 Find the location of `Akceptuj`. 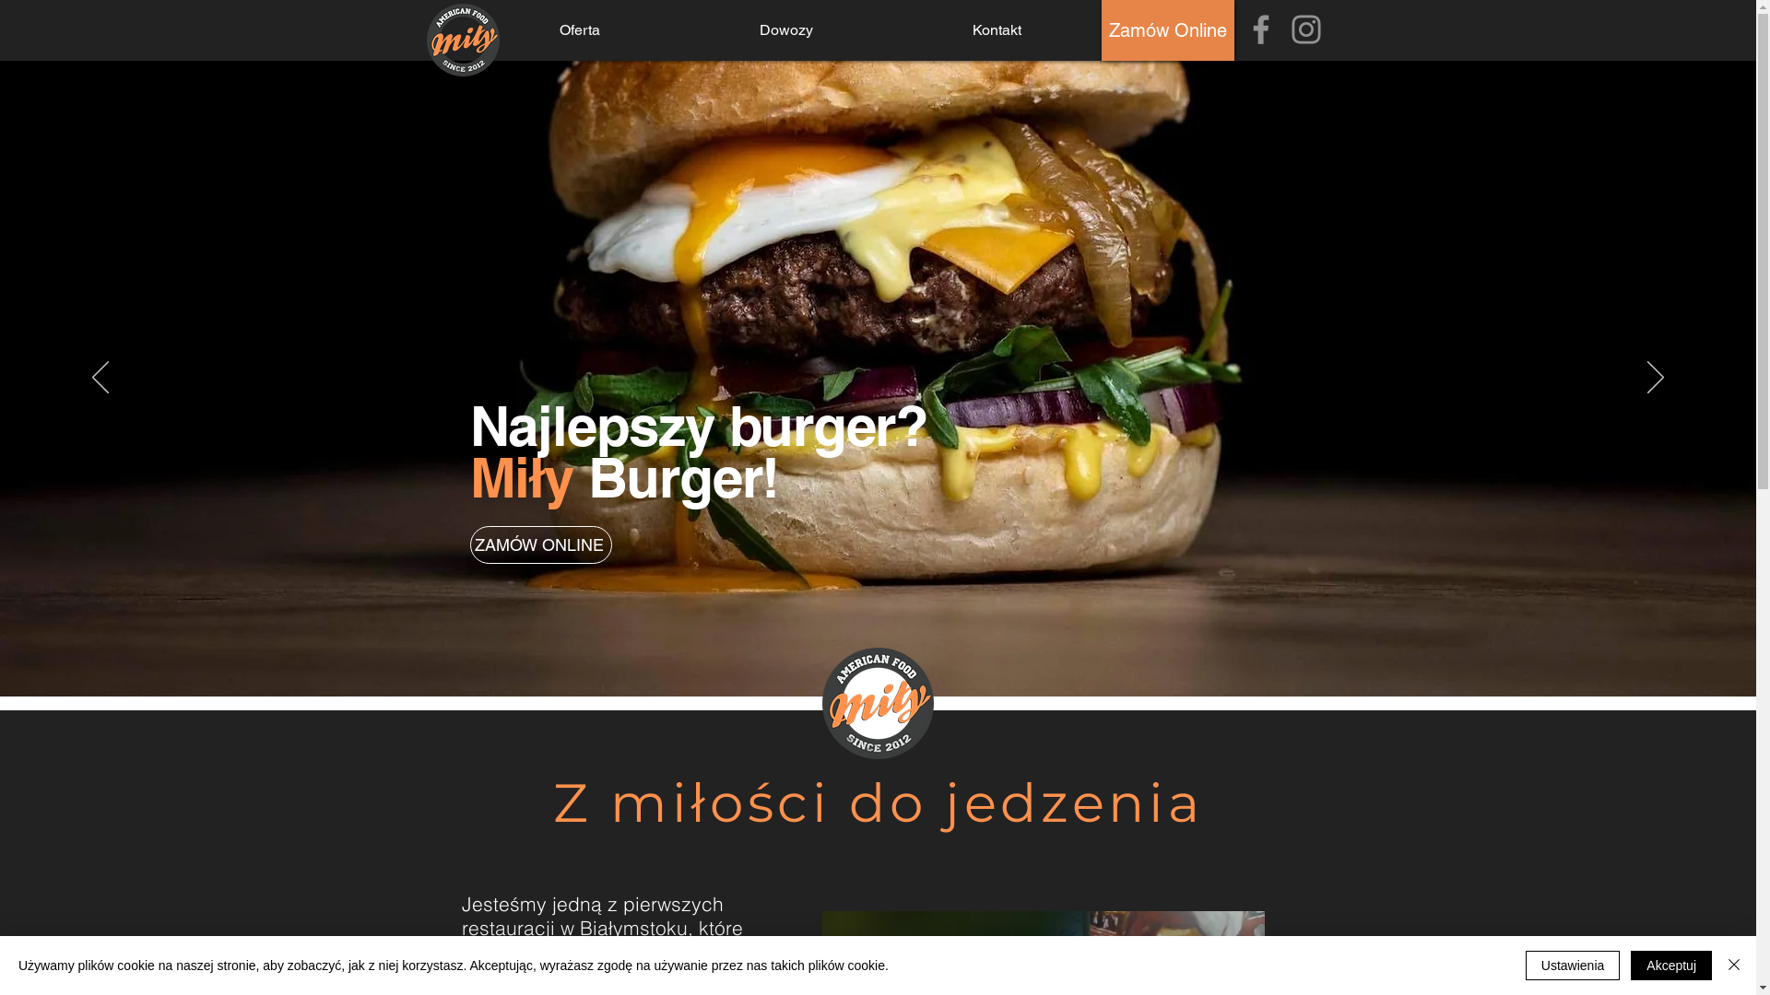

Akceptuj is located at coordinates (1671, 966).